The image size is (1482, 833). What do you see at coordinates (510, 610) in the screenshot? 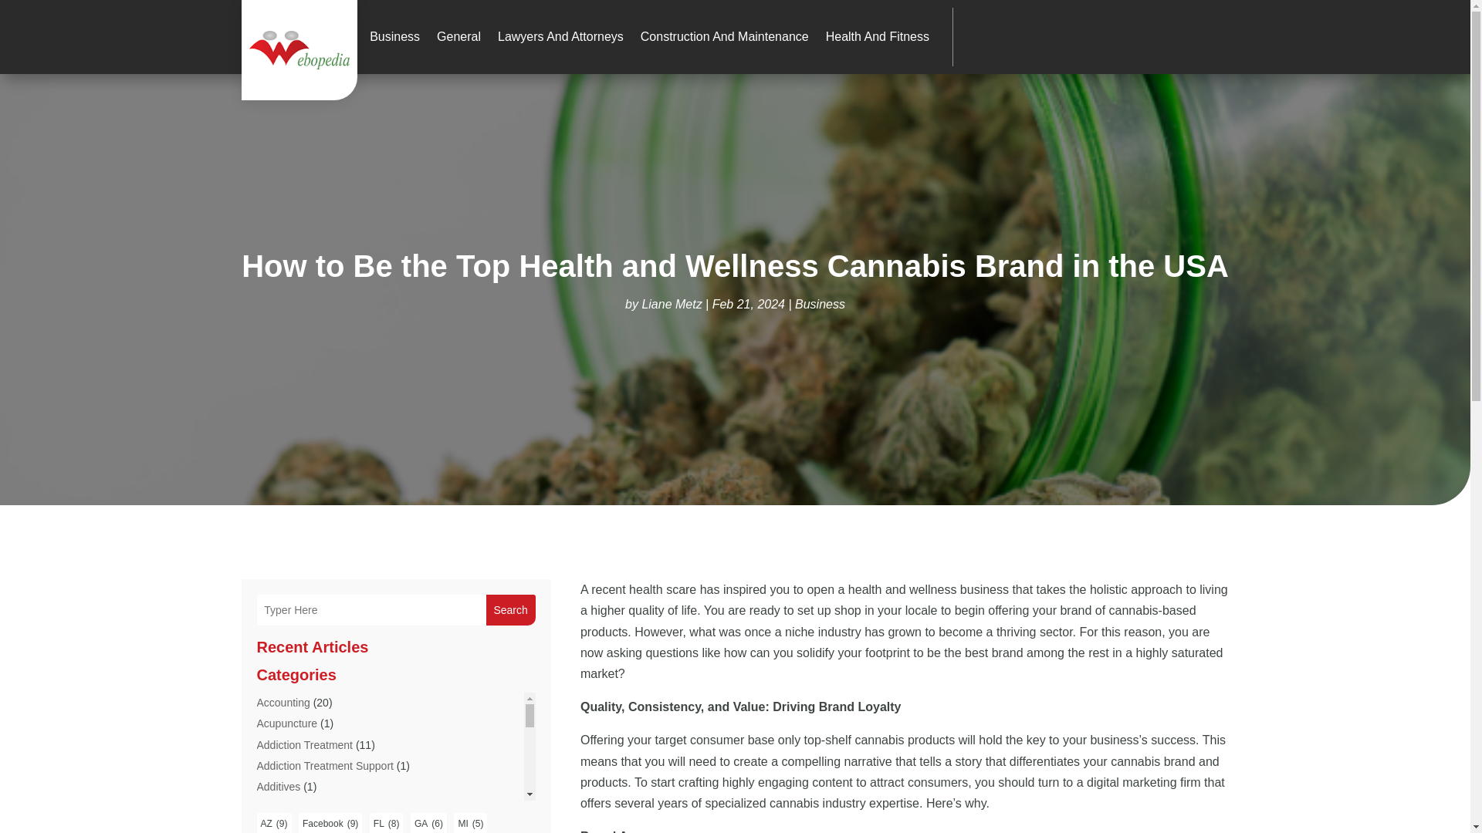
I see `Search` at bounding box center [510, 610].